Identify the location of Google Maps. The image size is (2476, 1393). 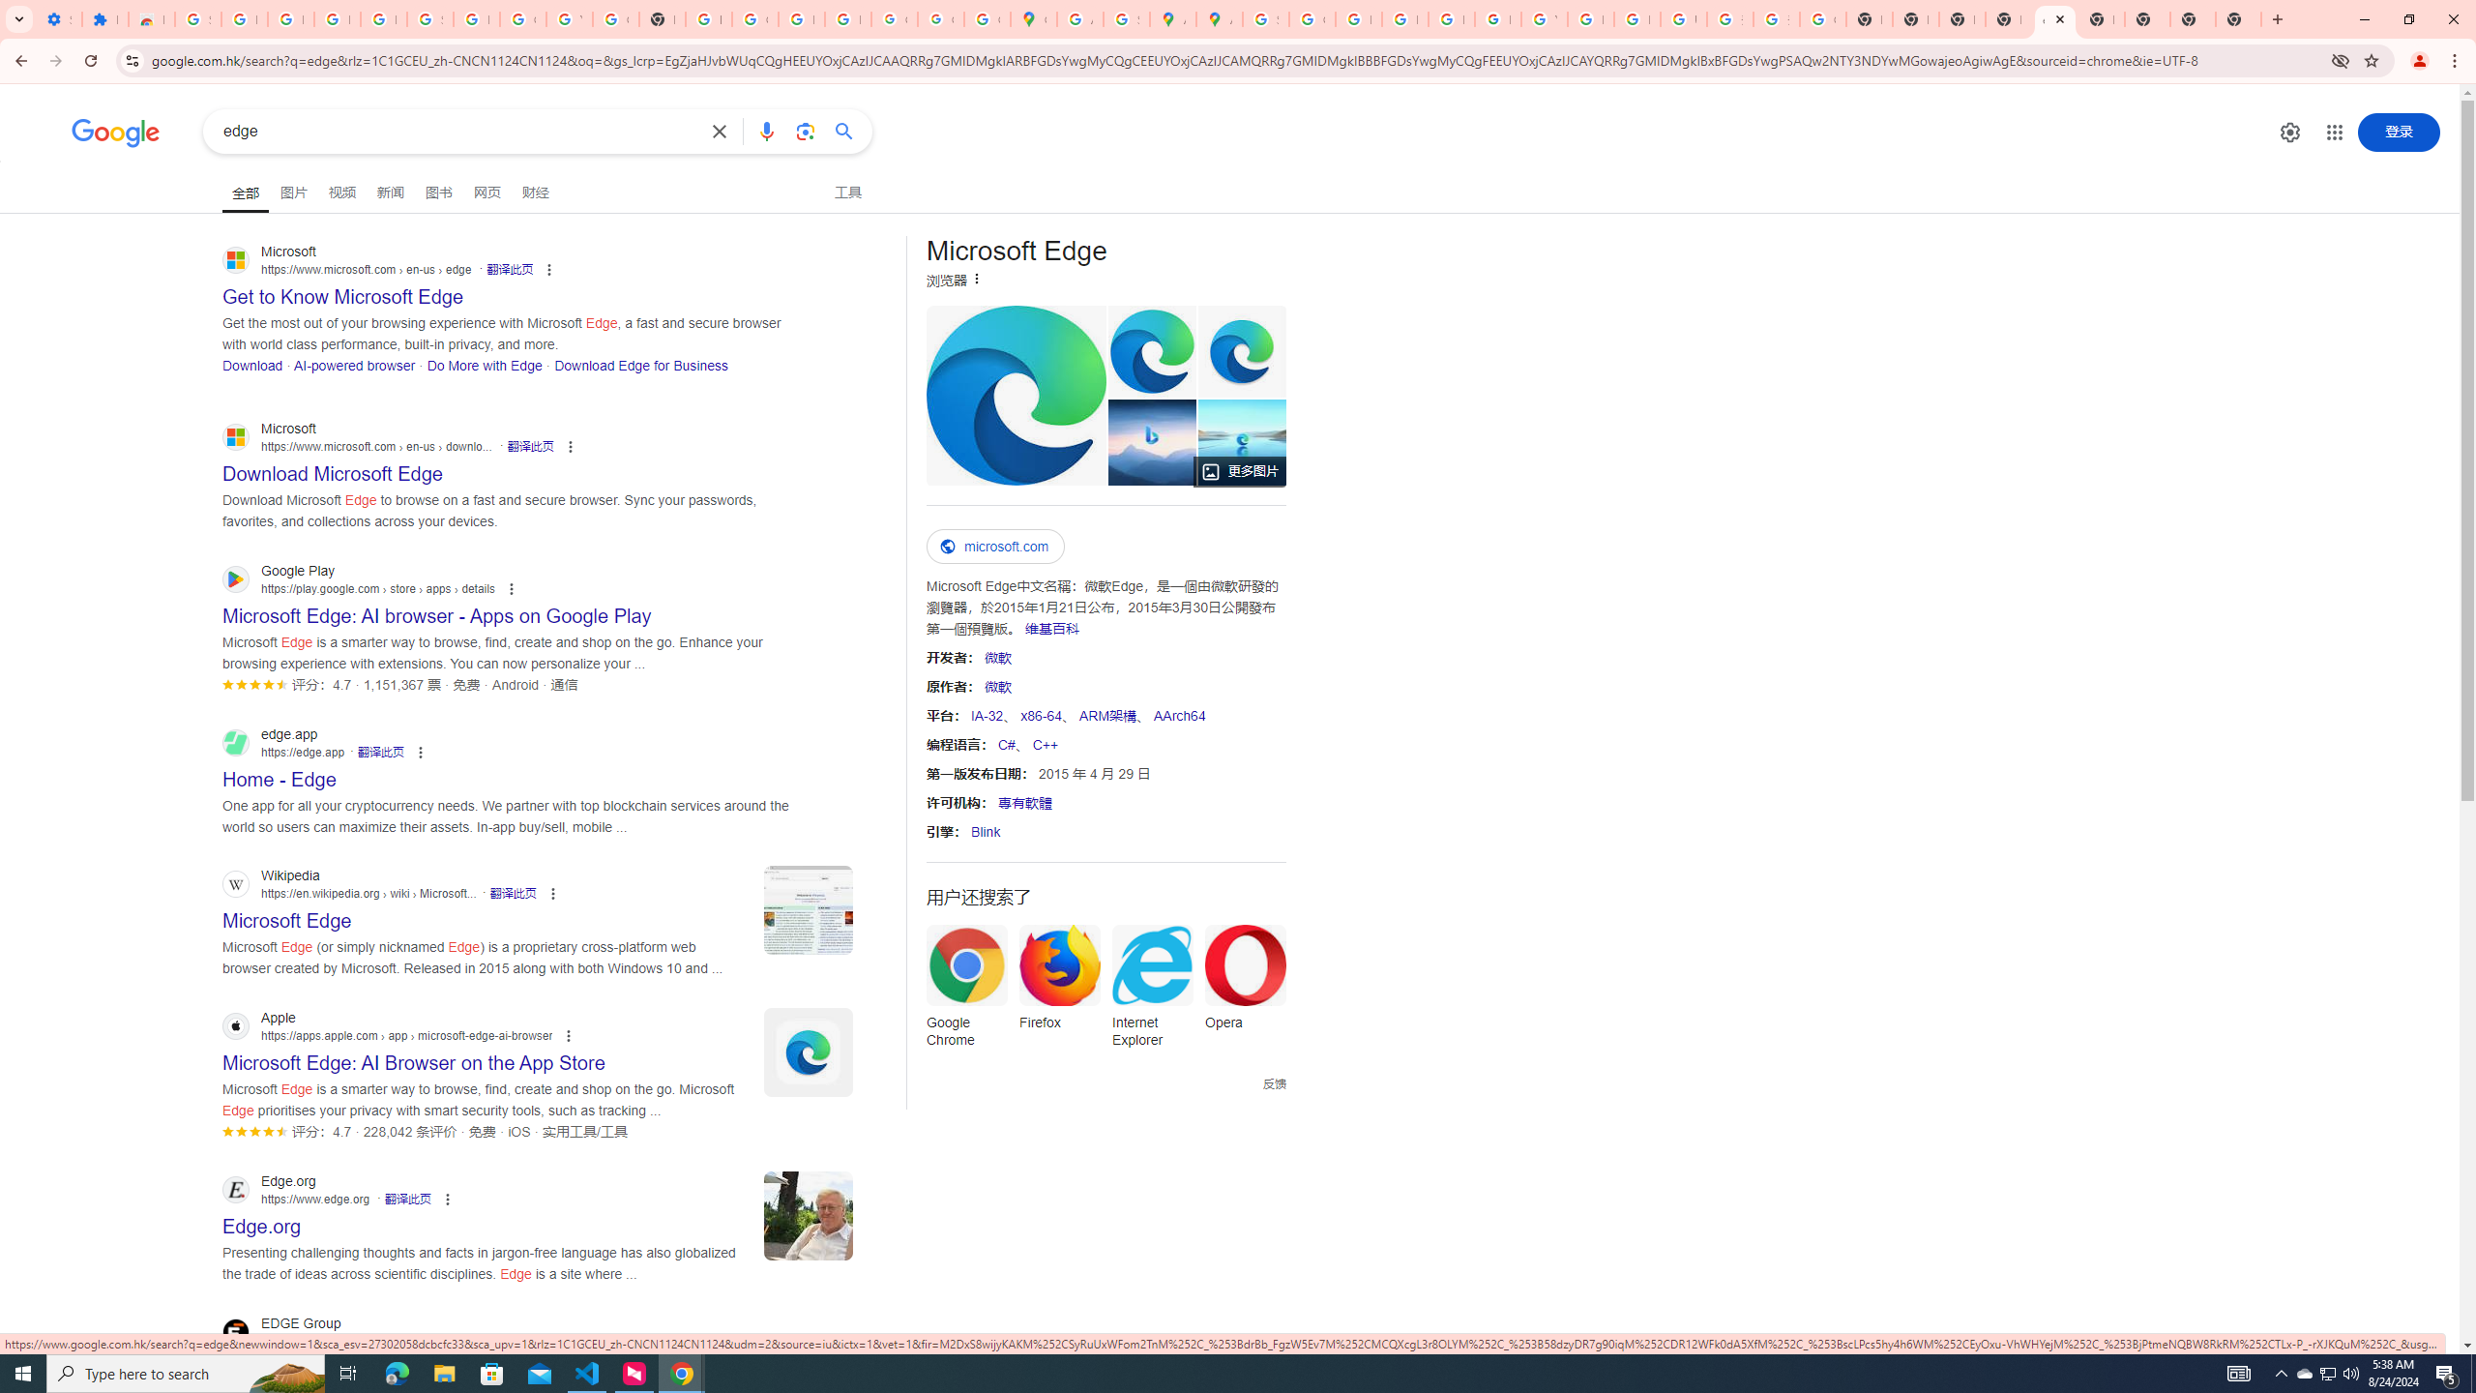
(1033, 19).